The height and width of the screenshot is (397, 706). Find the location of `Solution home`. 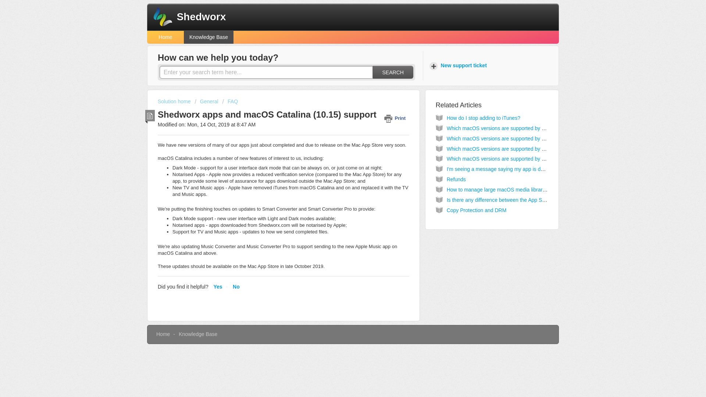

Solution home is located at coordinates (175, 101).